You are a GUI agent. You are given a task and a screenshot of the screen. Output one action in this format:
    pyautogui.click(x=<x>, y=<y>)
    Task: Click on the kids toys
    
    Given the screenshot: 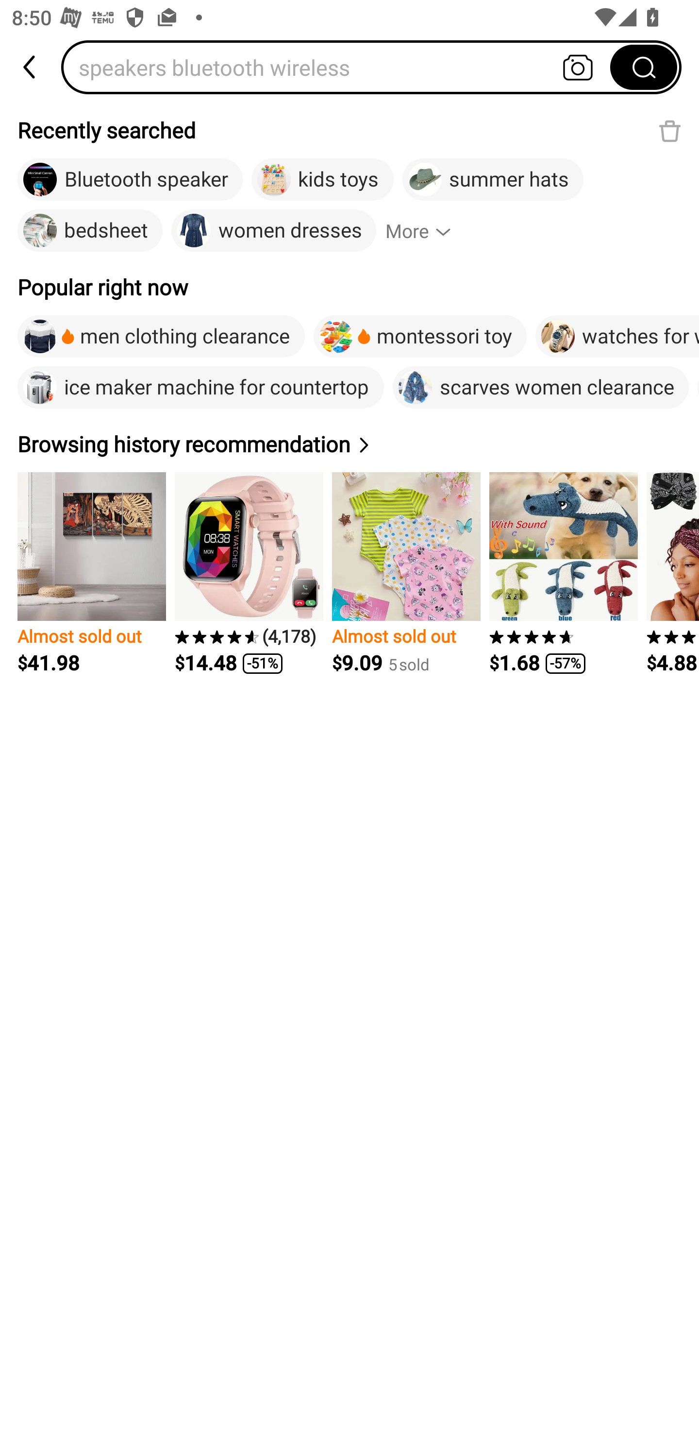 What is the action you would take?
    pyautogui.click(x=322, y=180)
    